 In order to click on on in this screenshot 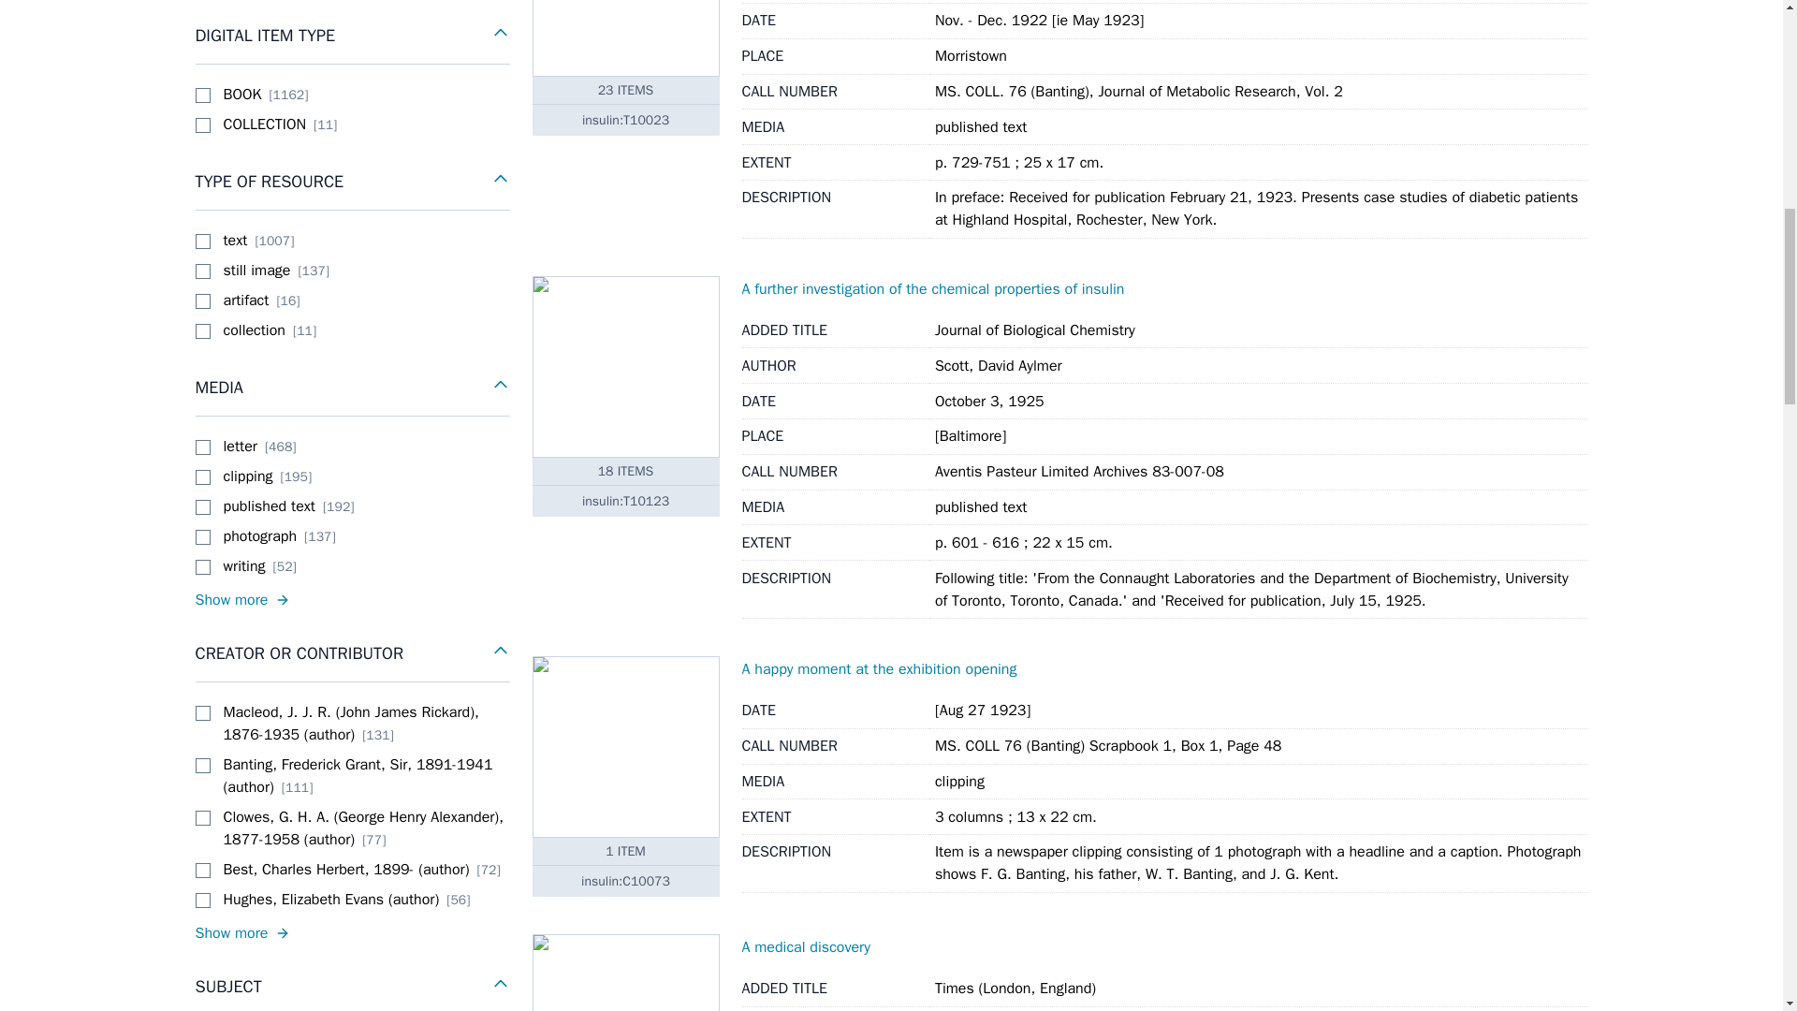, I will do `click(202, 447)`.